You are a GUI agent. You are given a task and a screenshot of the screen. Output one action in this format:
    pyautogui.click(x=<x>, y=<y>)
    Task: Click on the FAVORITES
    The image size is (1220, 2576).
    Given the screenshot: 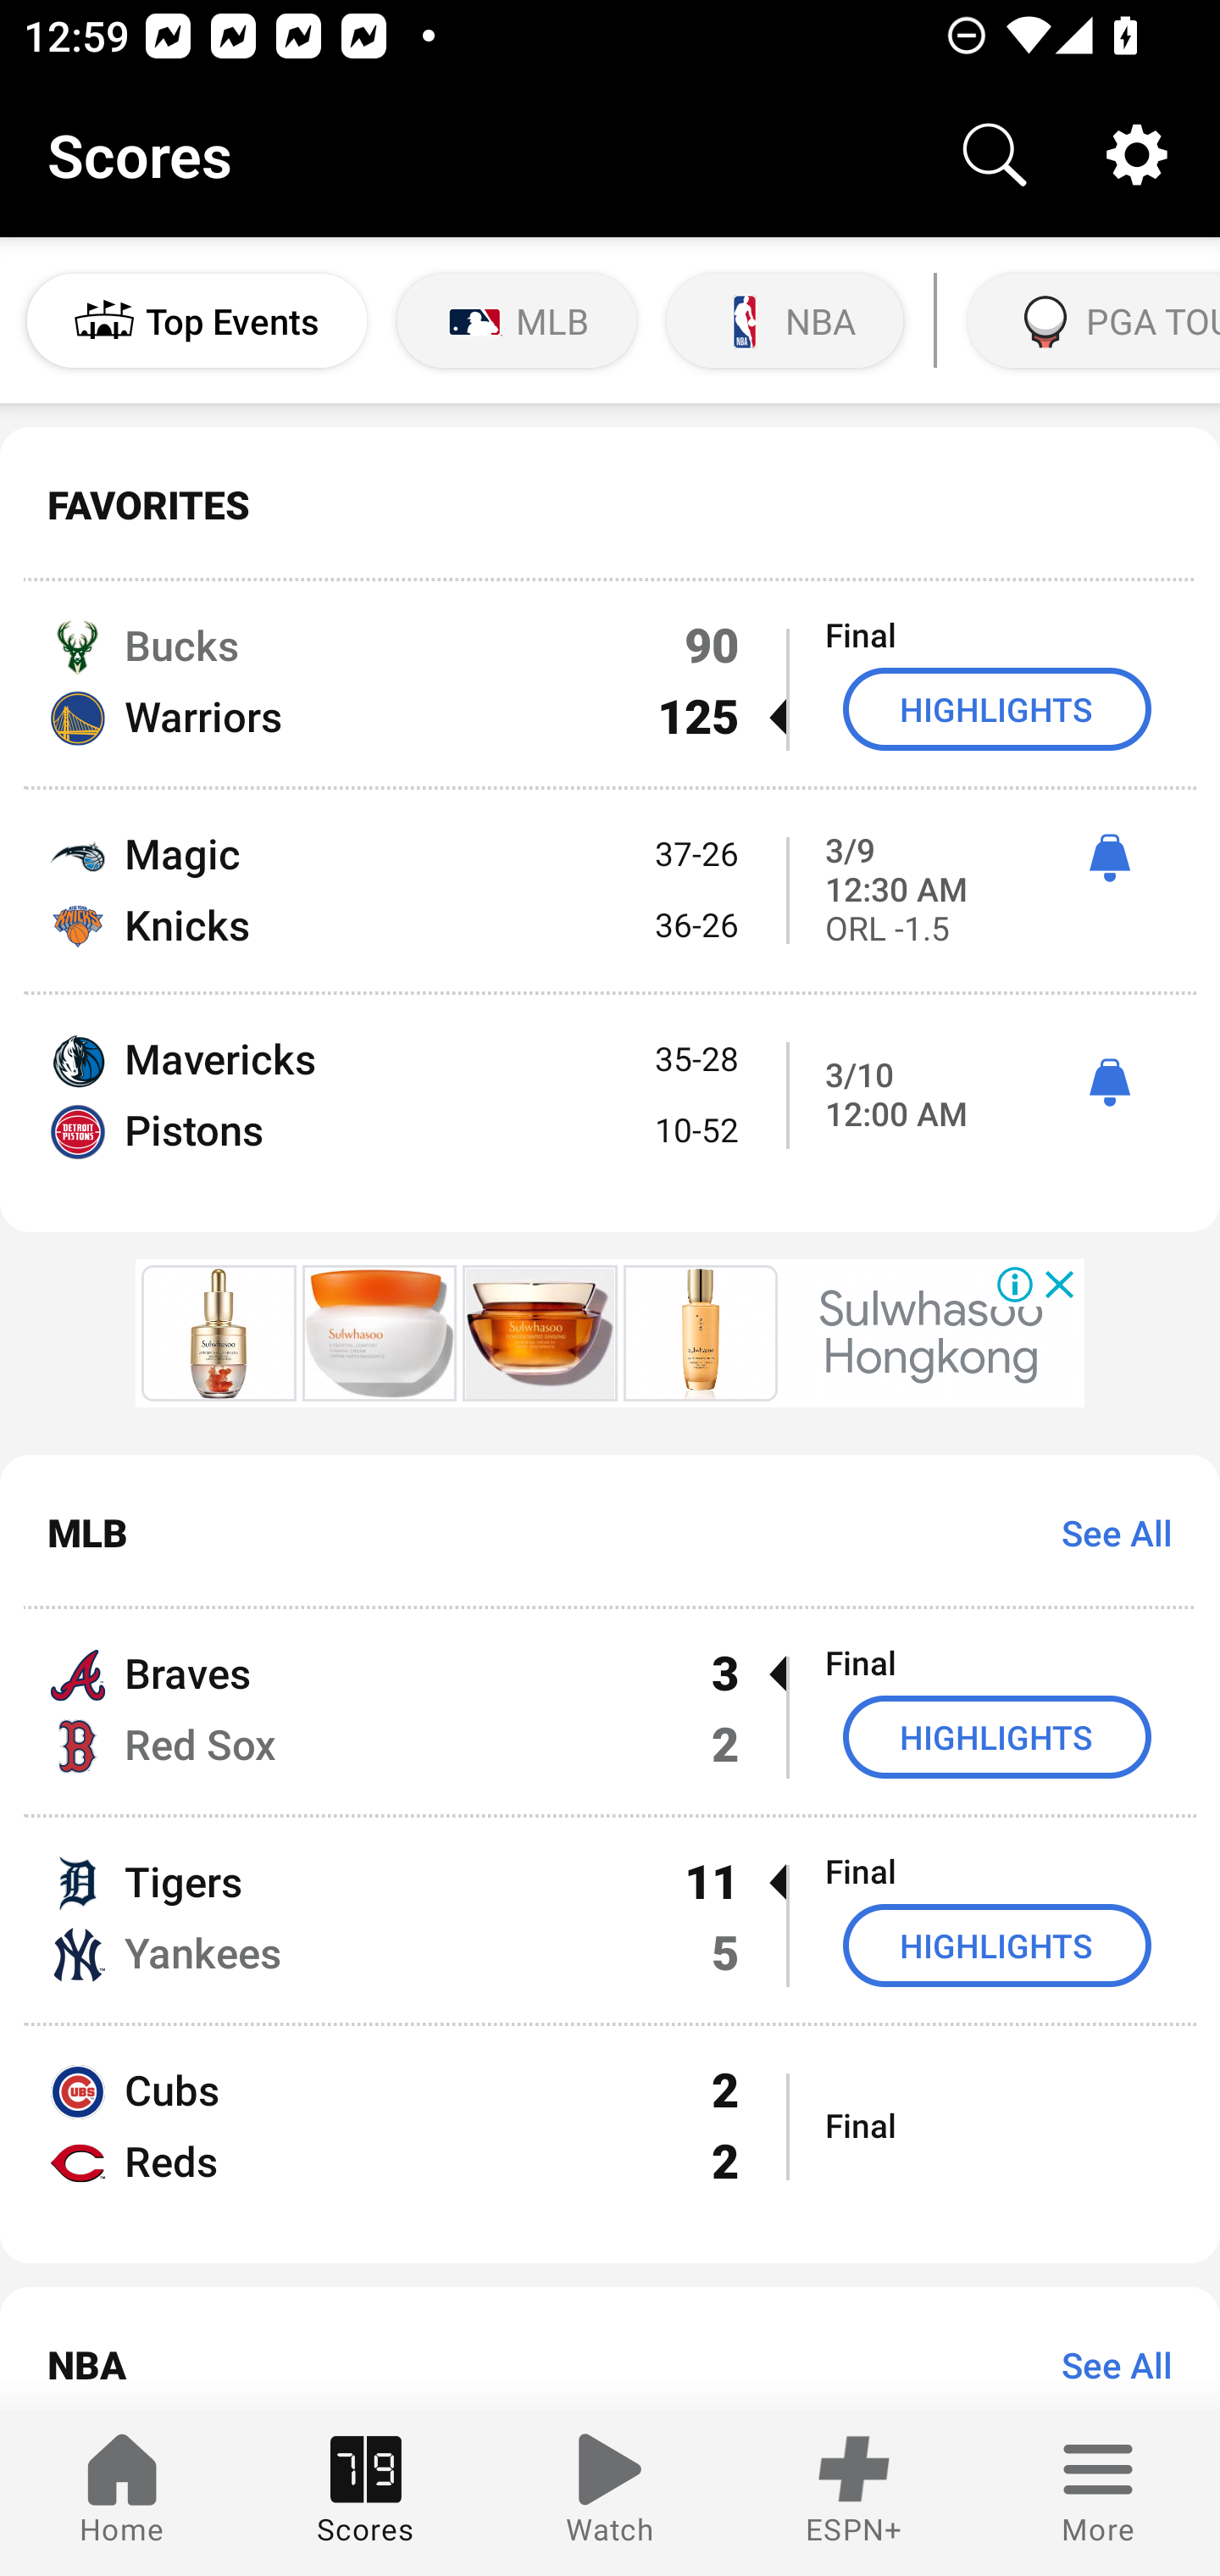 What is the action you would take?
    pyautogui.click(x=610, y=505)
    